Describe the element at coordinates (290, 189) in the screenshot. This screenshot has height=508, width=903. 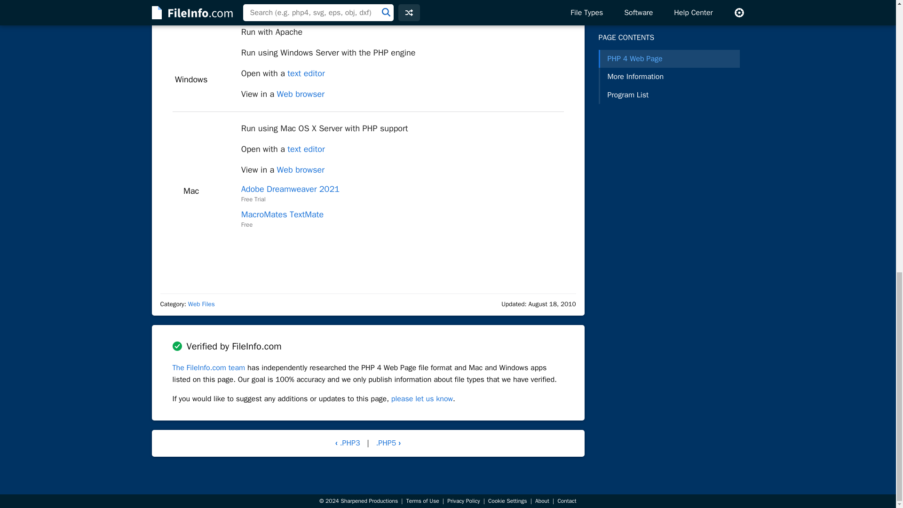
I see `Adobe Dreamweaver 2021` at that location.